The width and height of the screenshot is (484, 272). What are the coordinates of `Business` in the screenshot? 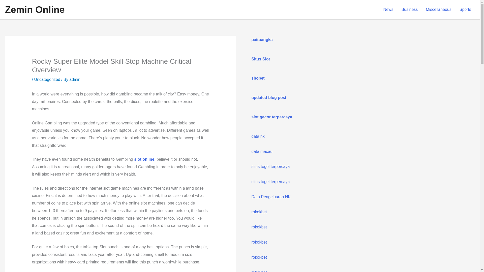 It's located at (409, 10).